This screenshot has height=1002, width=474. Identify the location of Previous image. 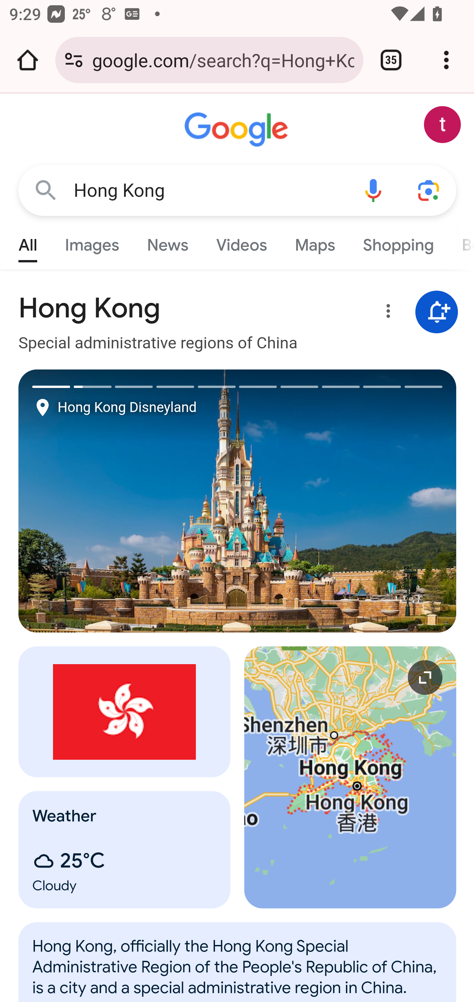
(128, 501).